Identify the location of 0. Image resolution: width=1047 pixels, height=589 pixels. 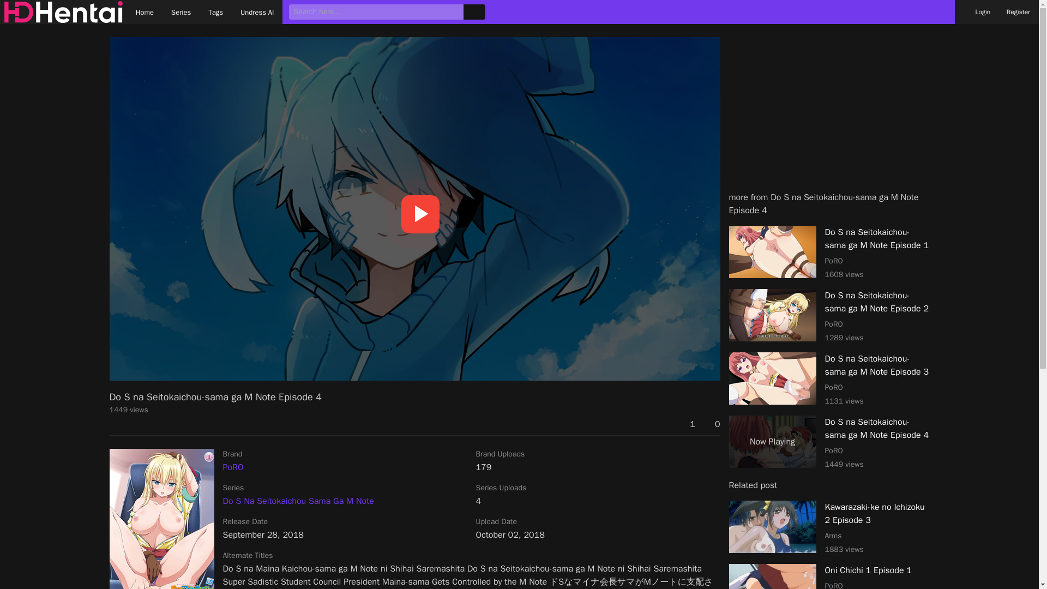
(712, 424).